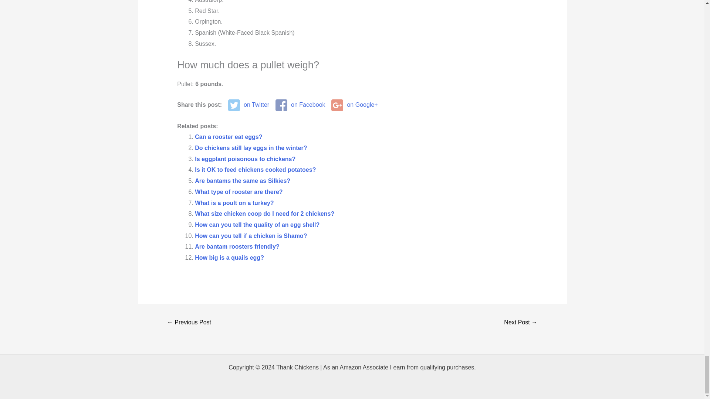 The height and width of the screenshot is (399, 710). I want to click on What is a poult on a turkey?, so click(234, 202).